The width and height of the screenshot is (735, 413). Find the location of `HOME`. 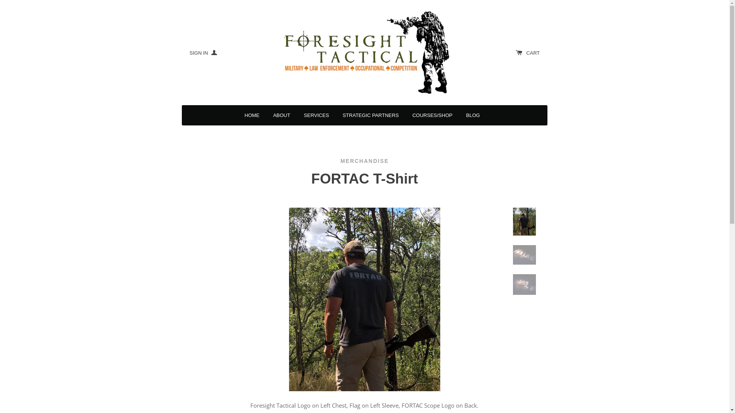

HOME is located at coordinates (252, 115).